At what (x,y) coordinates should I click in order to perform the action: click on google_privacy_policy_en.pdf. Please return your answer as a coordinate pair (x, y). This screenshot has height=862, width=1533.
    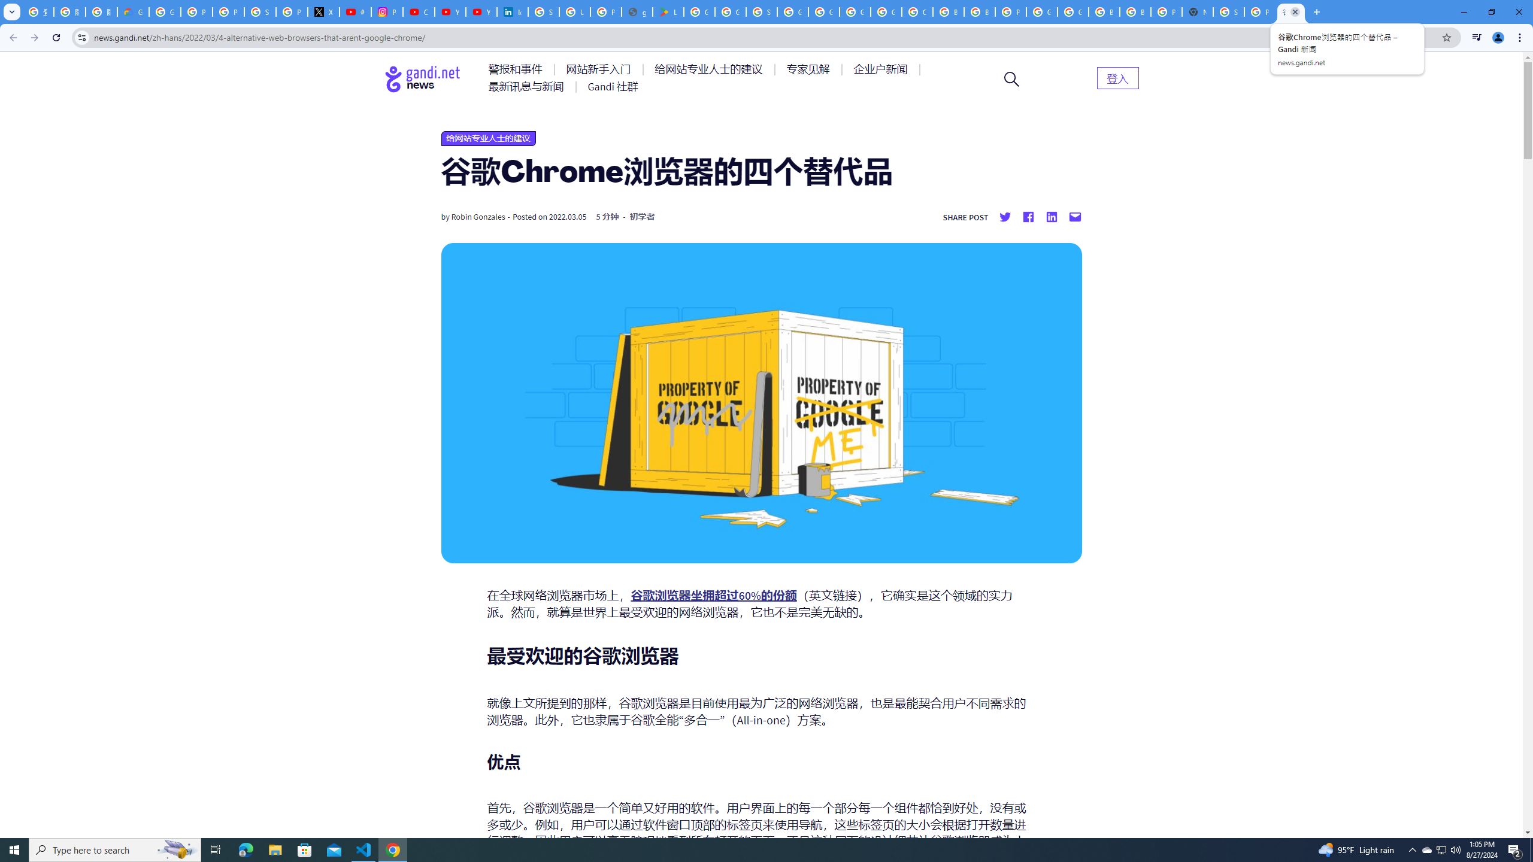
    Looking at the image, I should click on (637, 12).